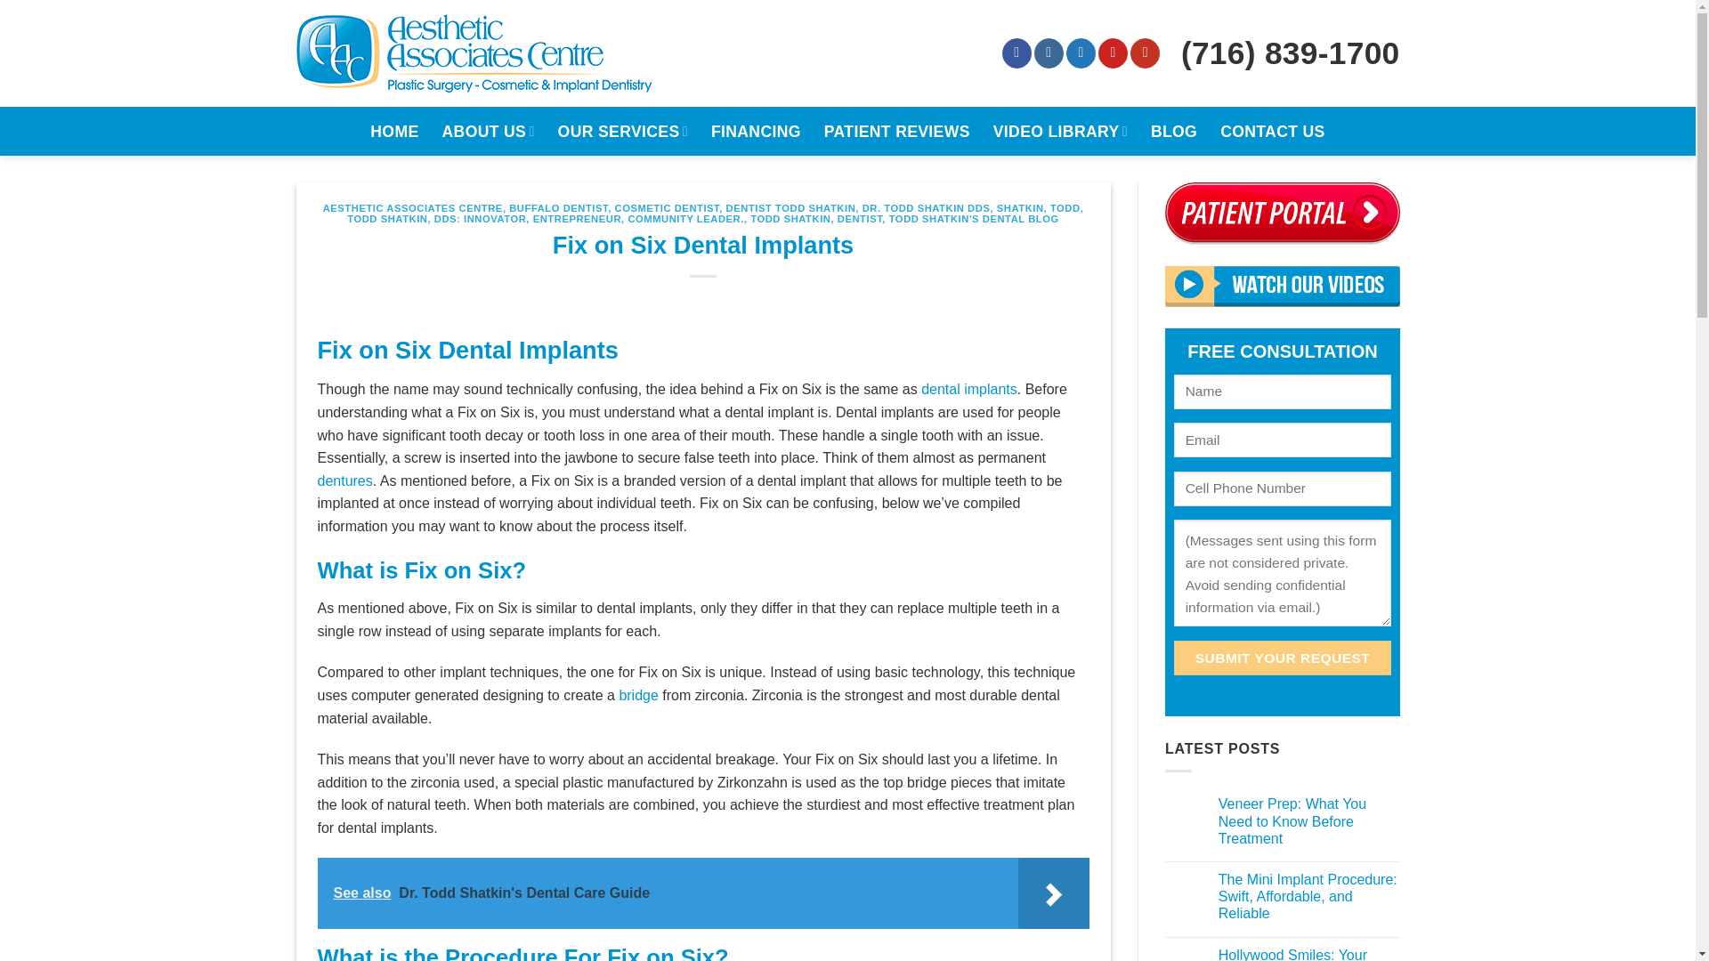 This screenshot has width=1709, height=961. Describe the element at coordinates (1081, 53) in the screenshot. I see `Follow on Twitter` at that location.